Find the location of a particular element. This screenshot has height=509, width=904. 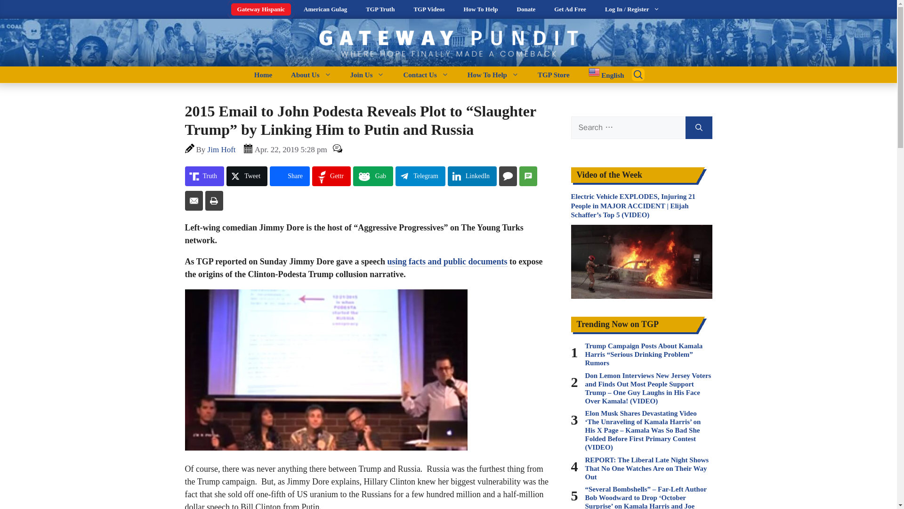

How To Help is located at coordinates (481, 9).